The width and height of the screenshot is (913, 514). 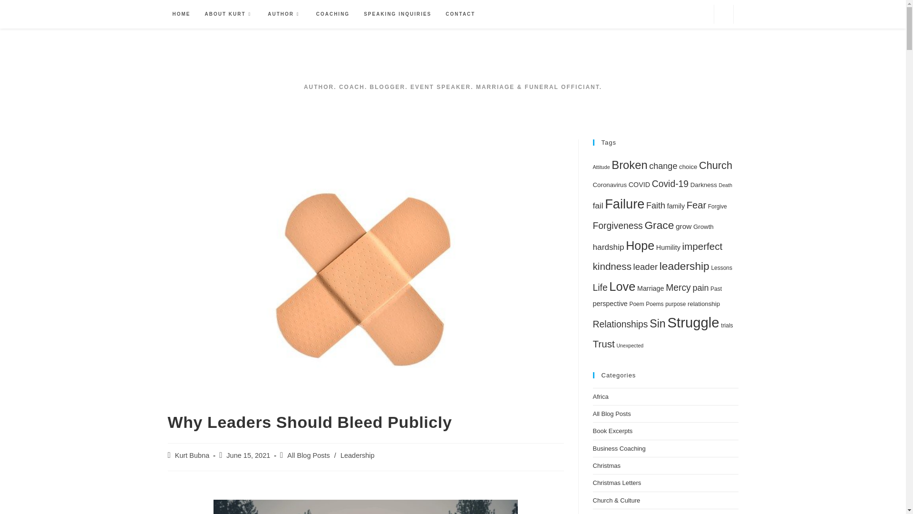 What do you see at coordinates (192, 455) in the screenshot?
I see `Kurt Bubna` at bounding box center [192, 455].